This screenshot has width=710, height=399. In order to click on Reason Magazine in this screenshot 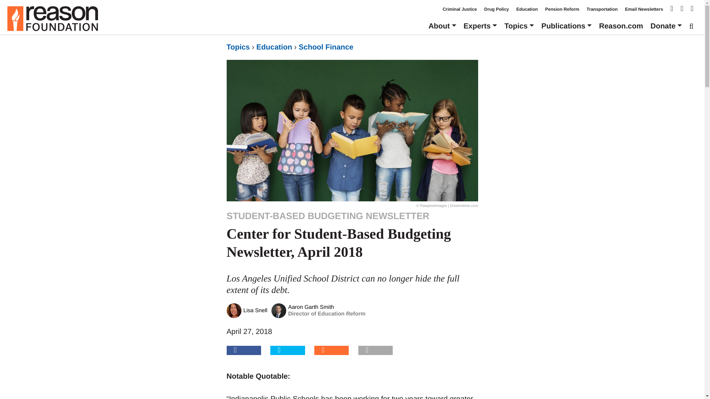, I will do `click(621, 26)`.